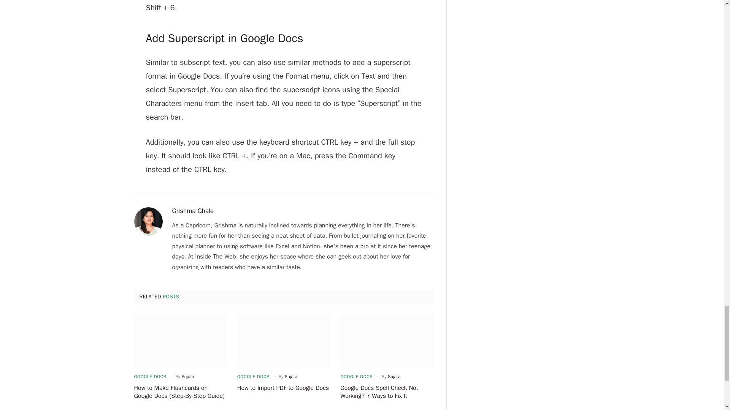 The width and height of the screenshot is (730, 410). Describe the element at coordinates (253, 377) in the screenshot. I see `GOOGLE DOCS` at that location.